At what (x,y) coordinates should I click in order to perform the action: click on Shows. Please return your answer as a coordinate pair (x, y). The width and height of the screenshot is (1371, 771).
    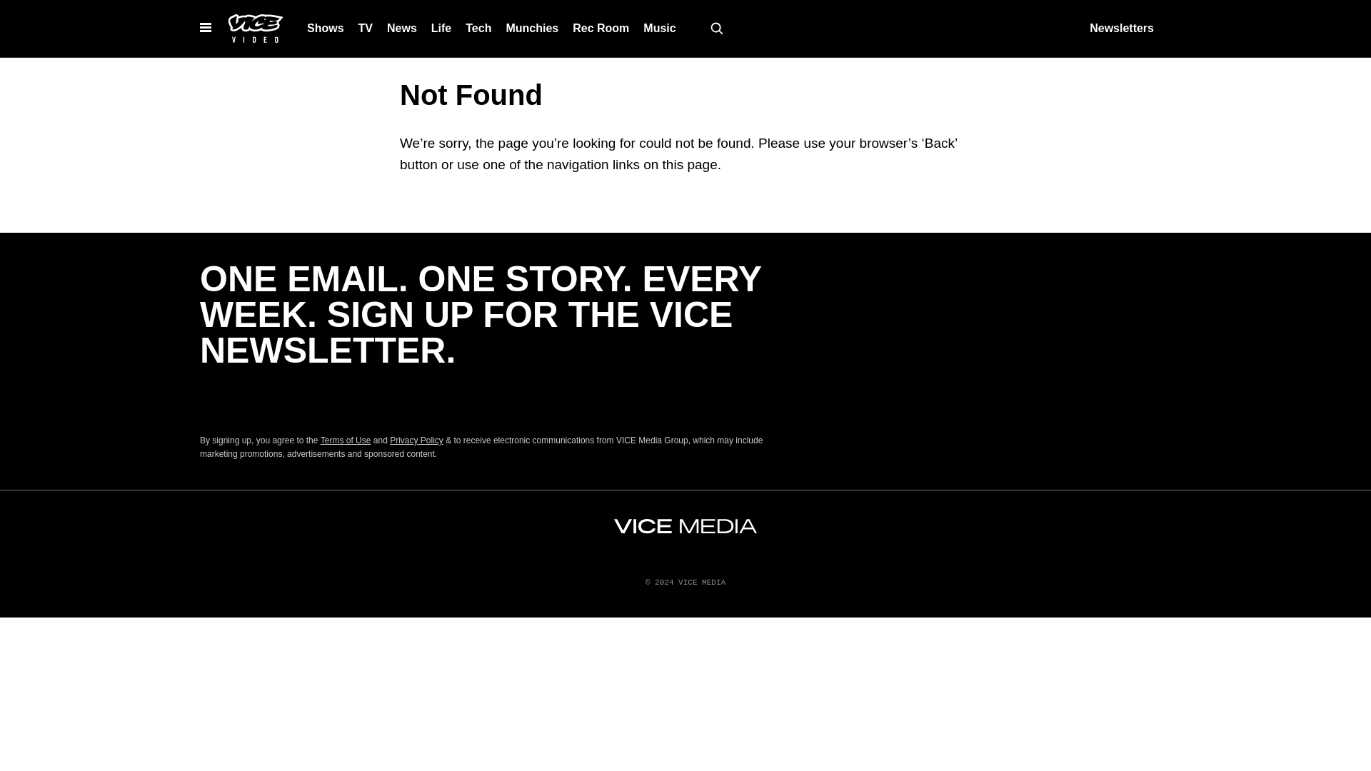
    Looking at the image, I should click on (326, 28).